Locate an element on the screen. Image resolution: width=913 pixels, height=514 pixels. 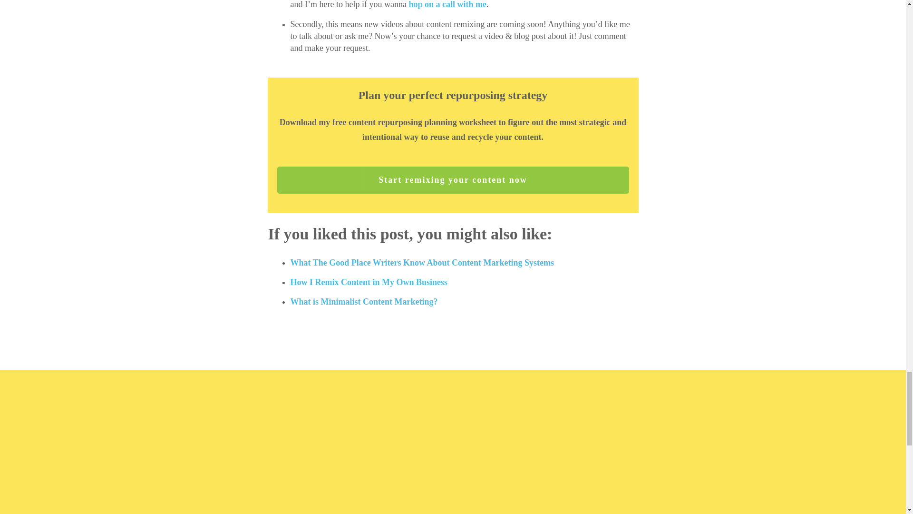
hop on a call with me is located at coordinates (447, 5).